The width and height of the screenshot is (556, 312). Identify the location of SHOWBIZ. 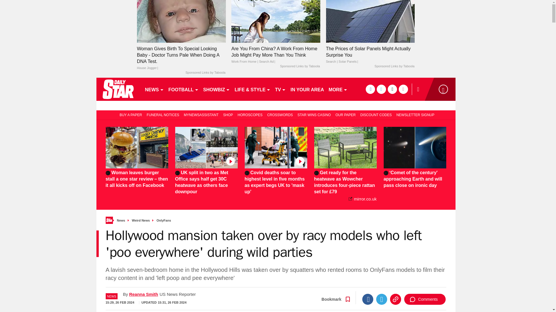
(217, 89).